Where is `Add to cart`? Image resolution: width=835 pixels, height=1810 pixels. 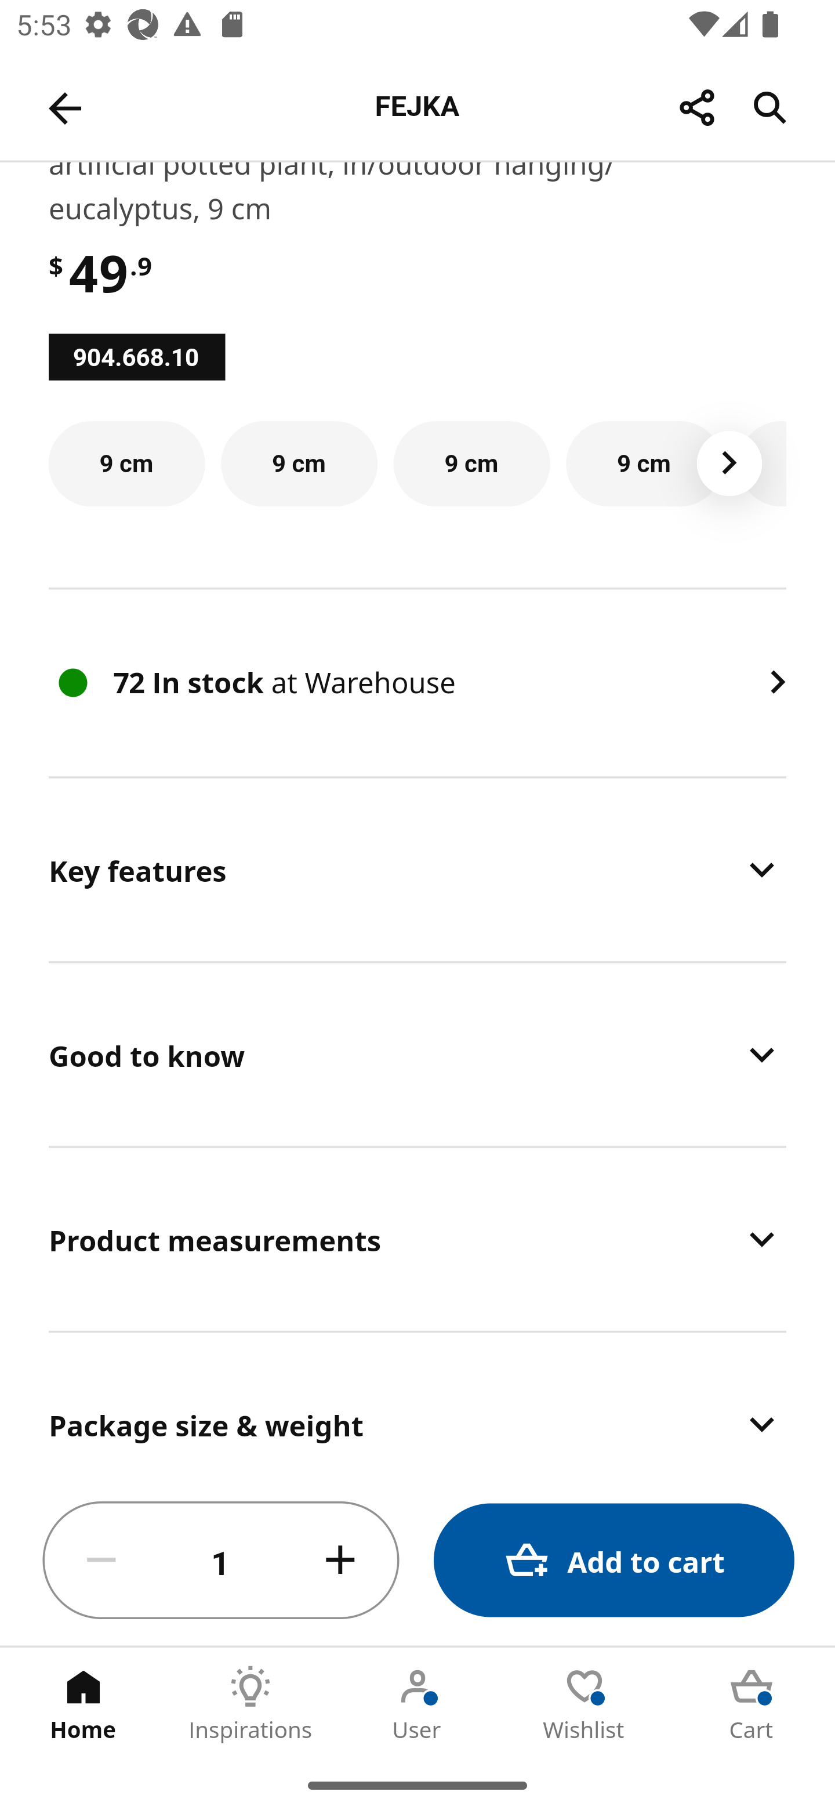 Add to cart is located at coordinates (613, 1561).